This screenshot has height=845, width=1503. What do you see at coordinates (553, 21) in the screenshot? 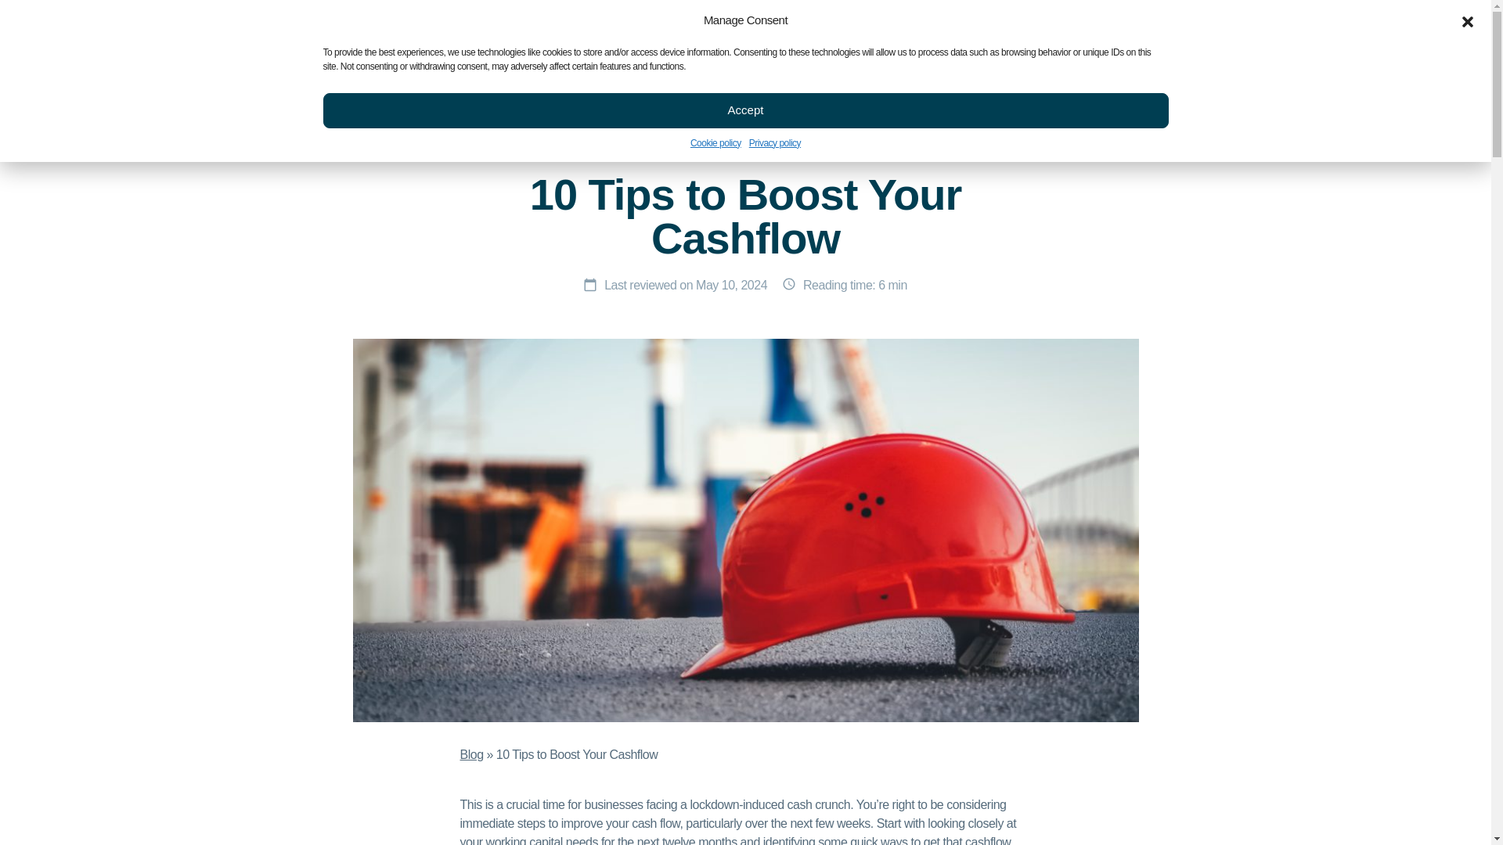
I see `For franchises` at bounding box center [553, 21].